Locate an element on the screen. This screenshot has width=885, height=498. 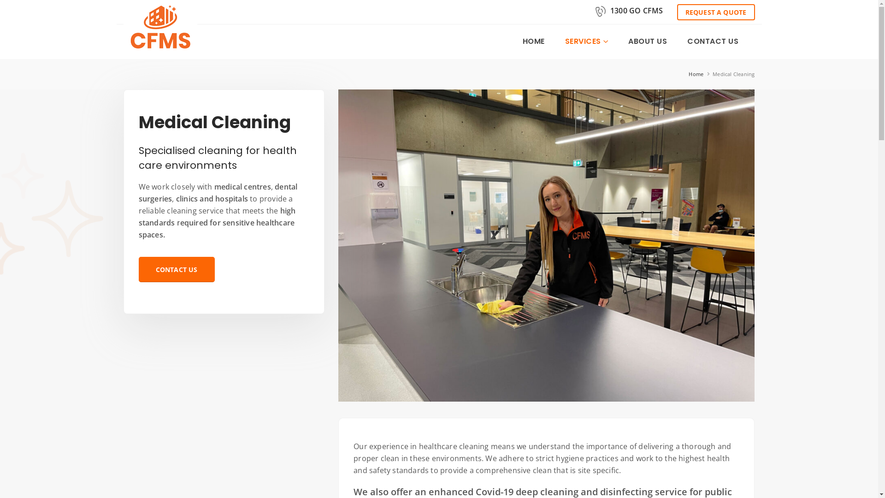
CONTACT US is located at coordinates (713, 41).